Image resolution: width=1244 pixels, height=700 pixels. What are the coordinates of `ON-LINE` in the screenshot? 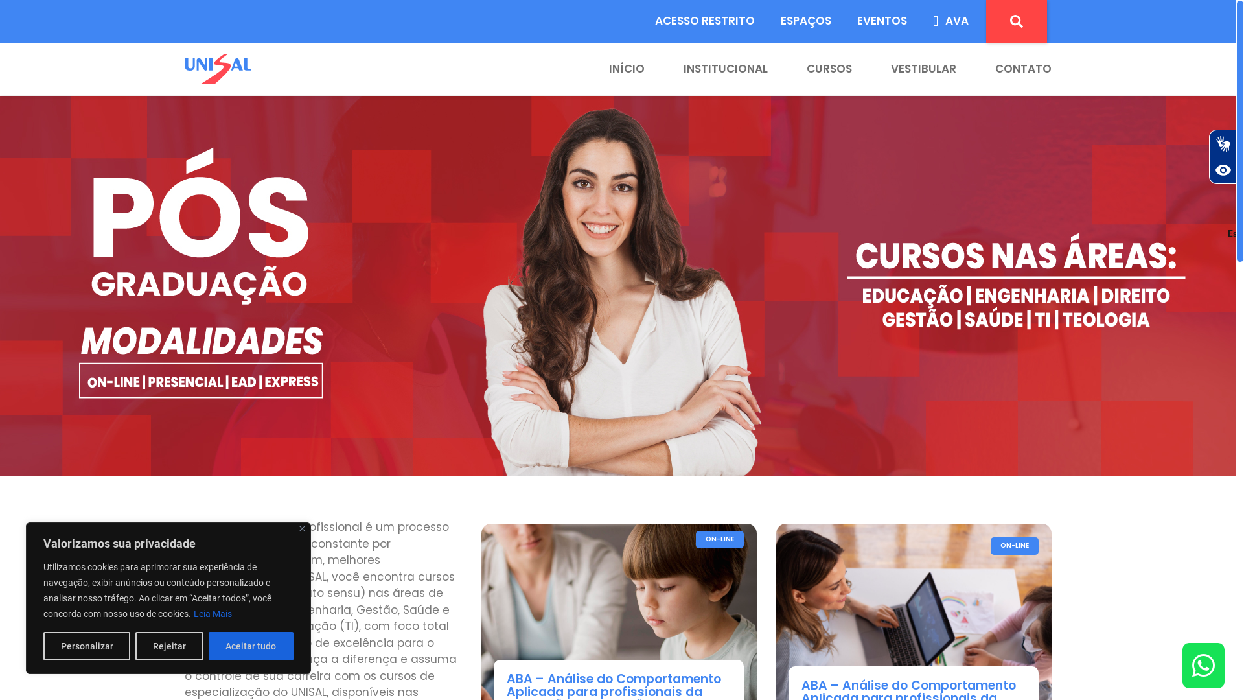 It's located at (720, 539).